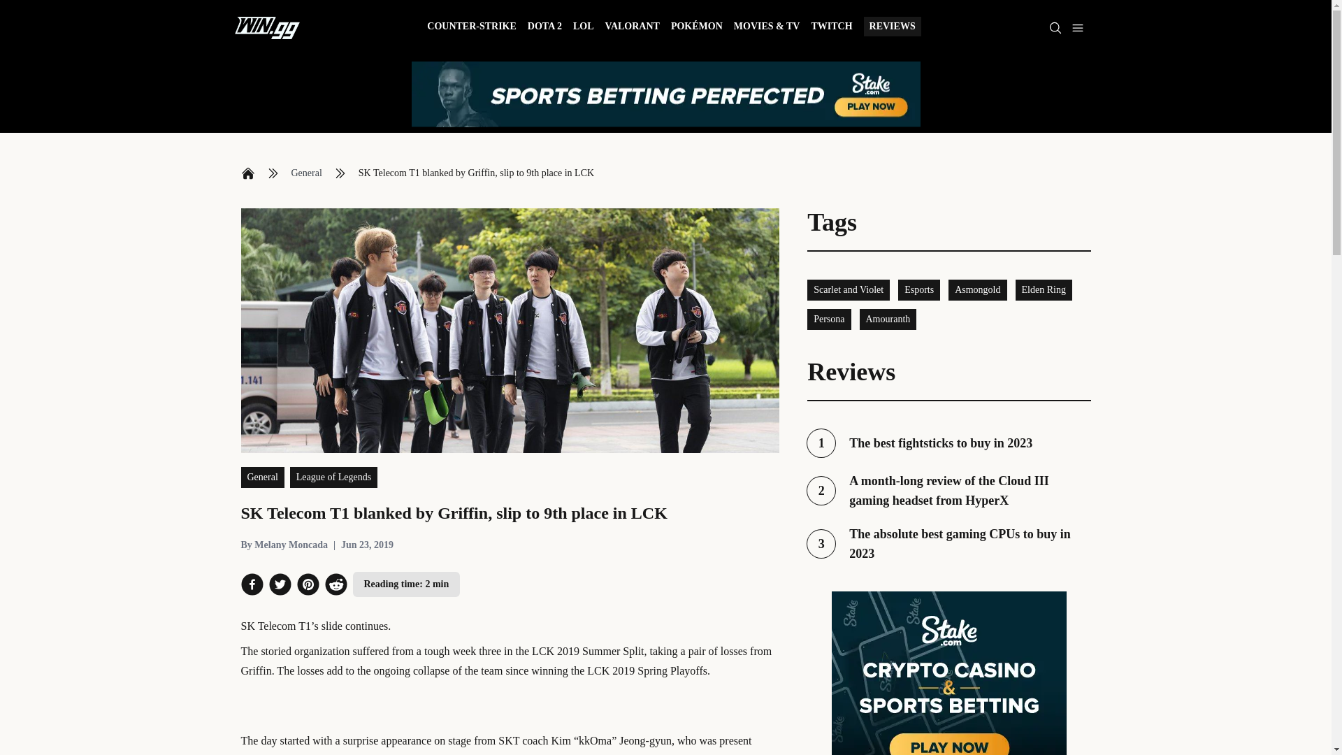 Image resolution: width=1342 pixels, height=755 pixels. Describe the element at coordinates (977, 289) in the screenshot. I see `Asmongold` at that location.